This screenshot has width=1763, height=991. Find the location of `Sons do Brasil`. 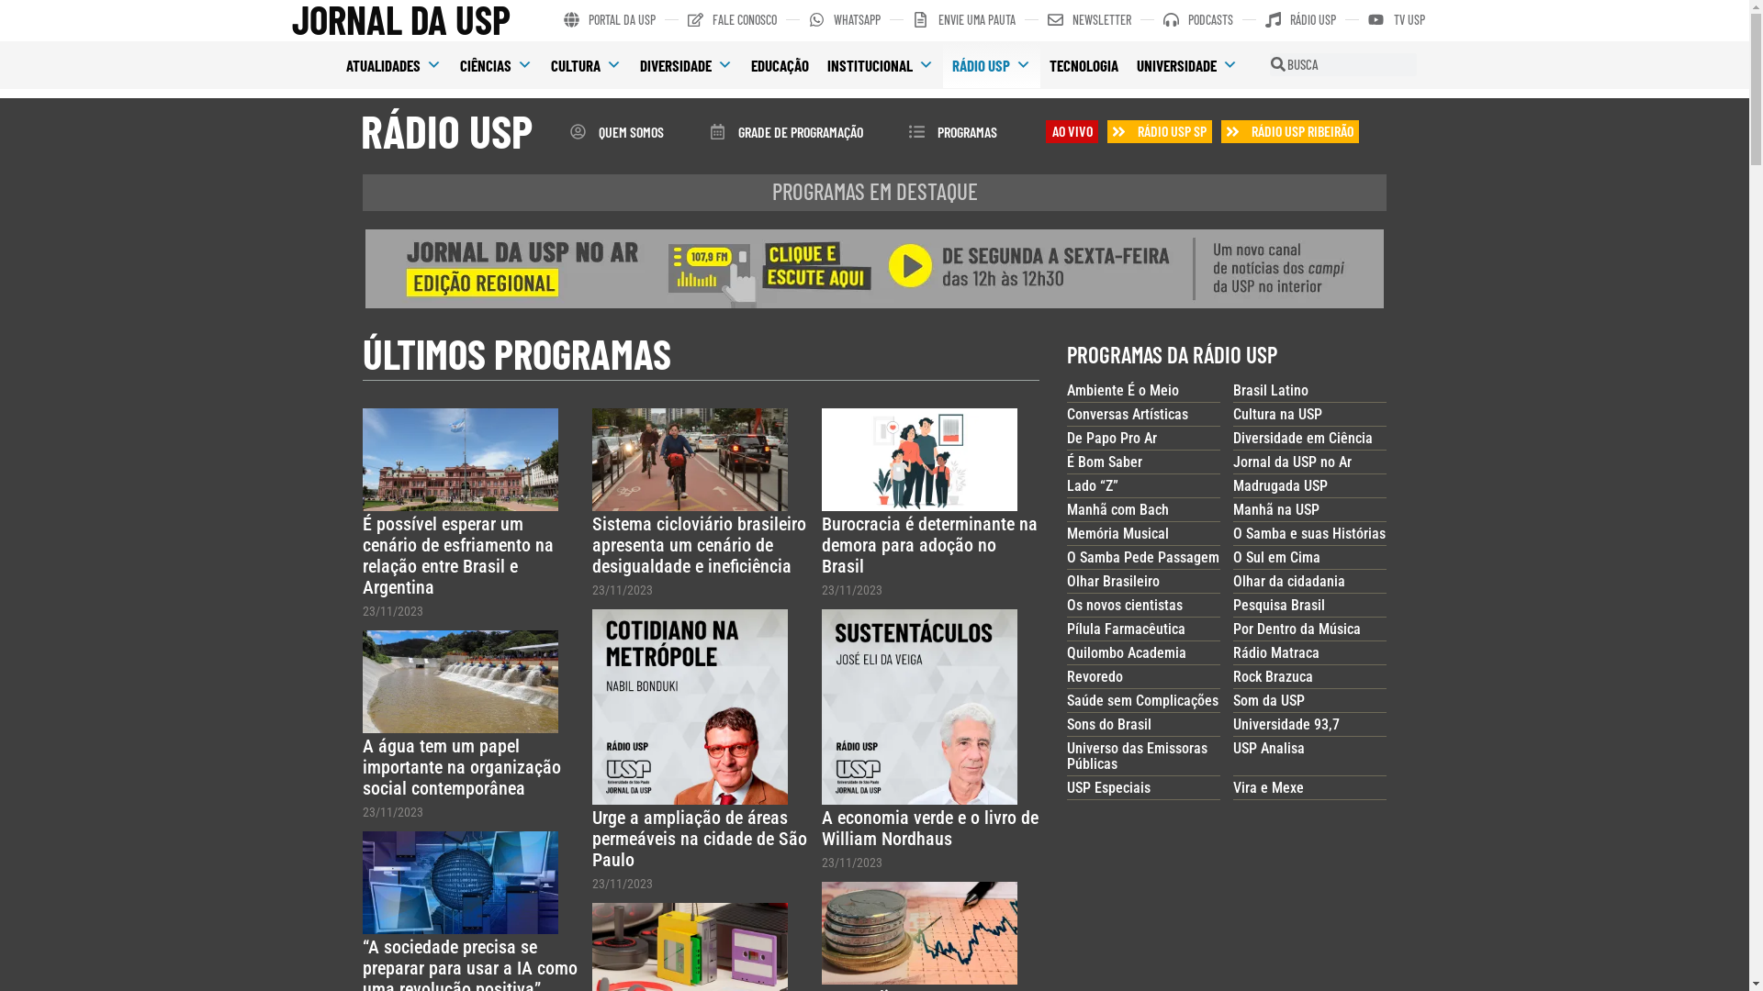

Sons do Brasil is located at coordinates (1109, 725).